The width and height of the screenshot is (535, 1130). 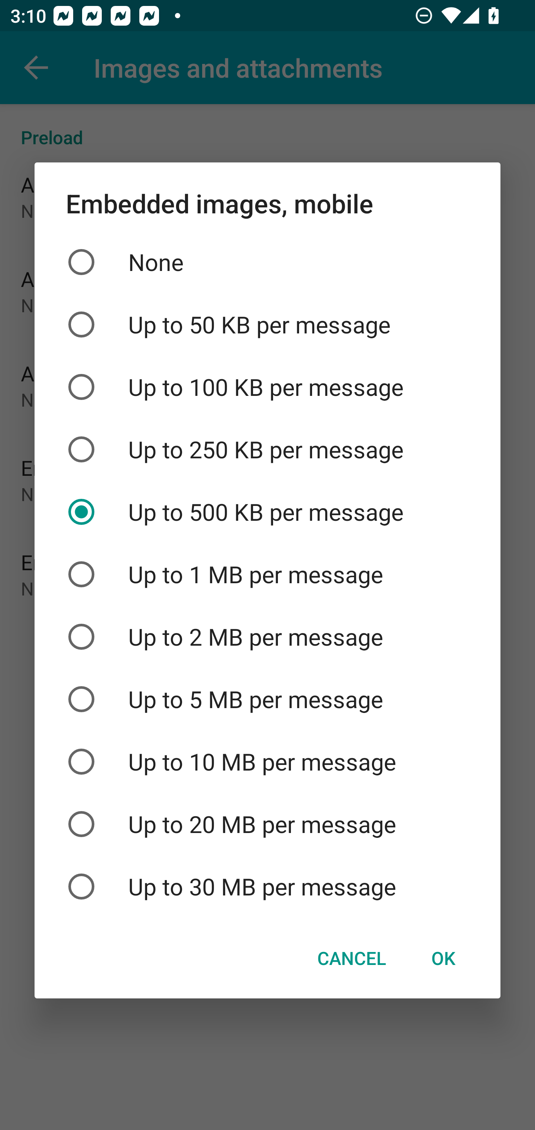 I want to click on Up to 30 MB per message, so click(x=267, y=886).